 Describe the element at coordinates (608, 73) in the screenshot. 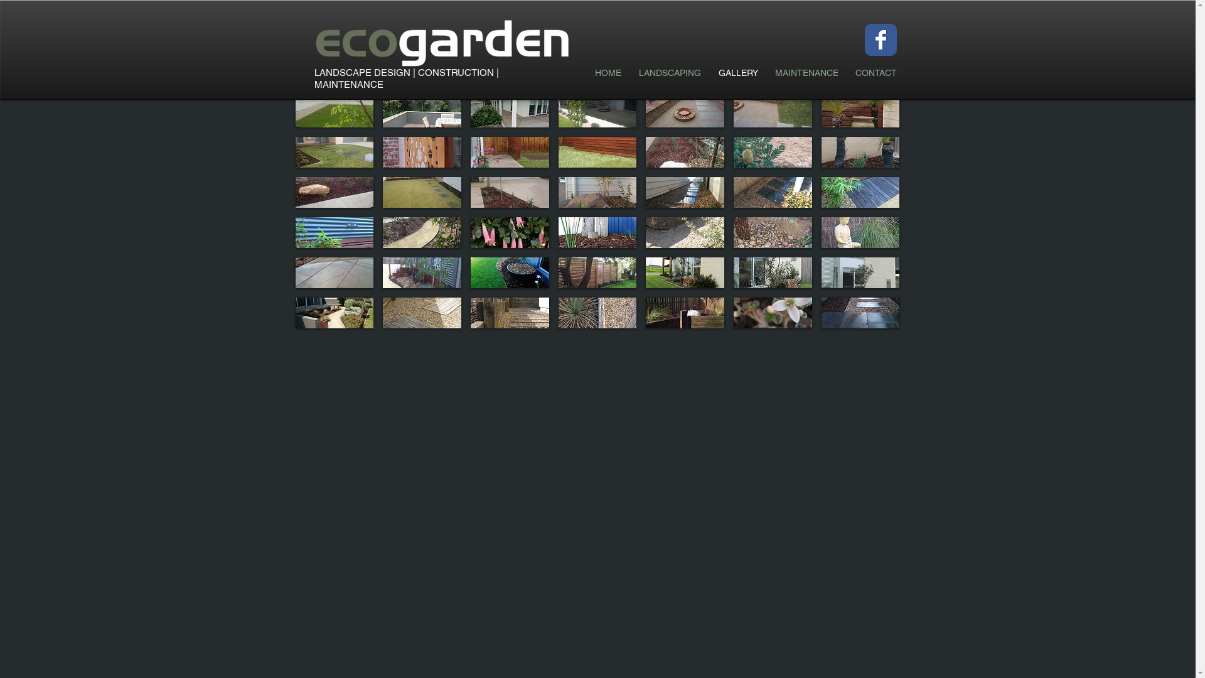

I see `HOME` at that location.